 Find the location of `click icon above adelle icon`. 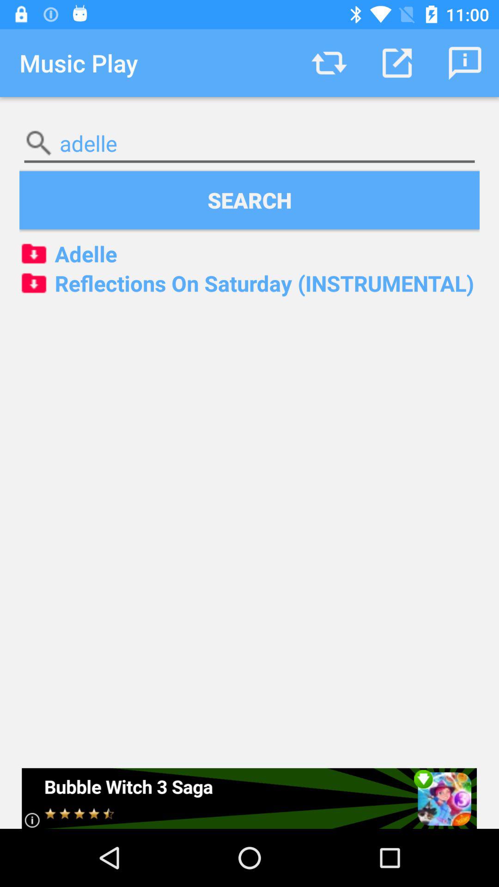

click icon above adelle icon is located at coordinates (397, 63).